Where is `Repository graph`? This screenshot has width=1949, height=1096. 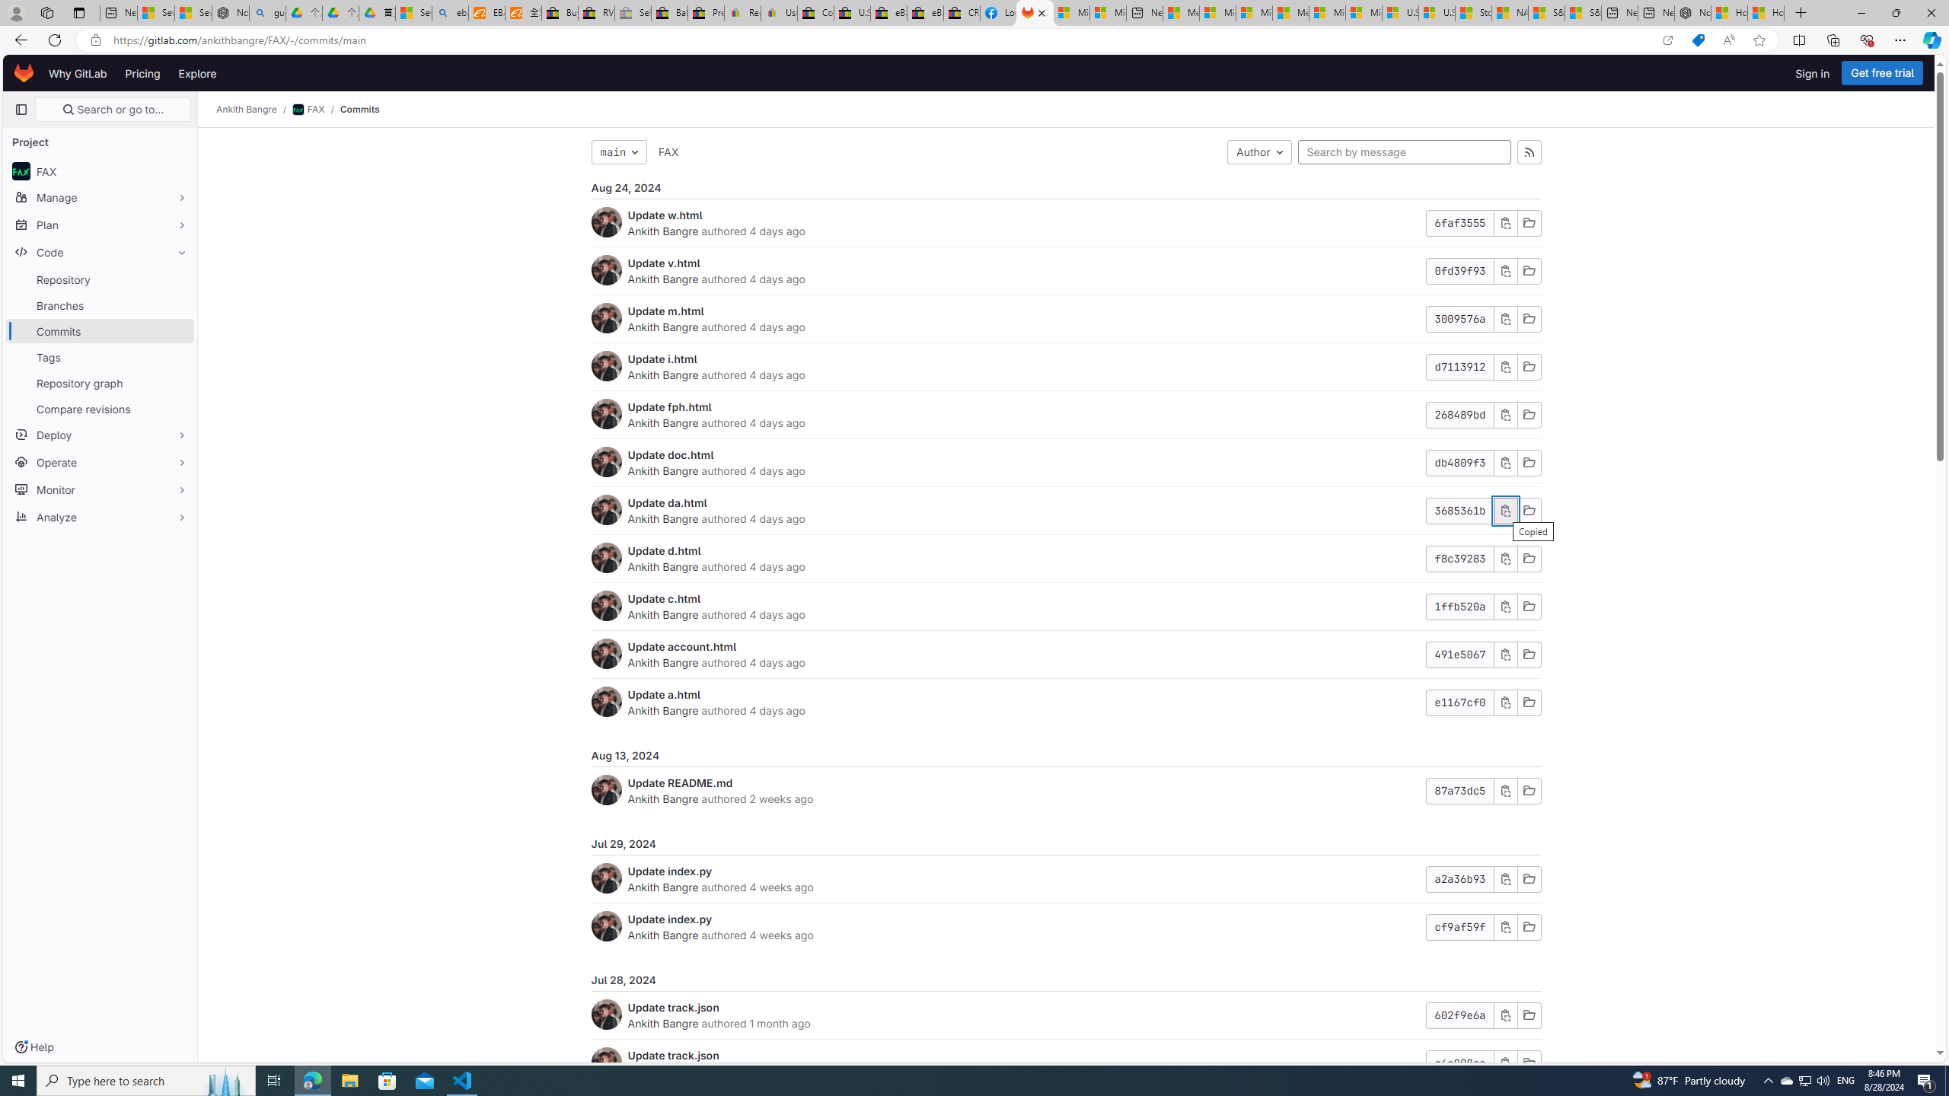 Repository graph is located at coordinates (100, 382).